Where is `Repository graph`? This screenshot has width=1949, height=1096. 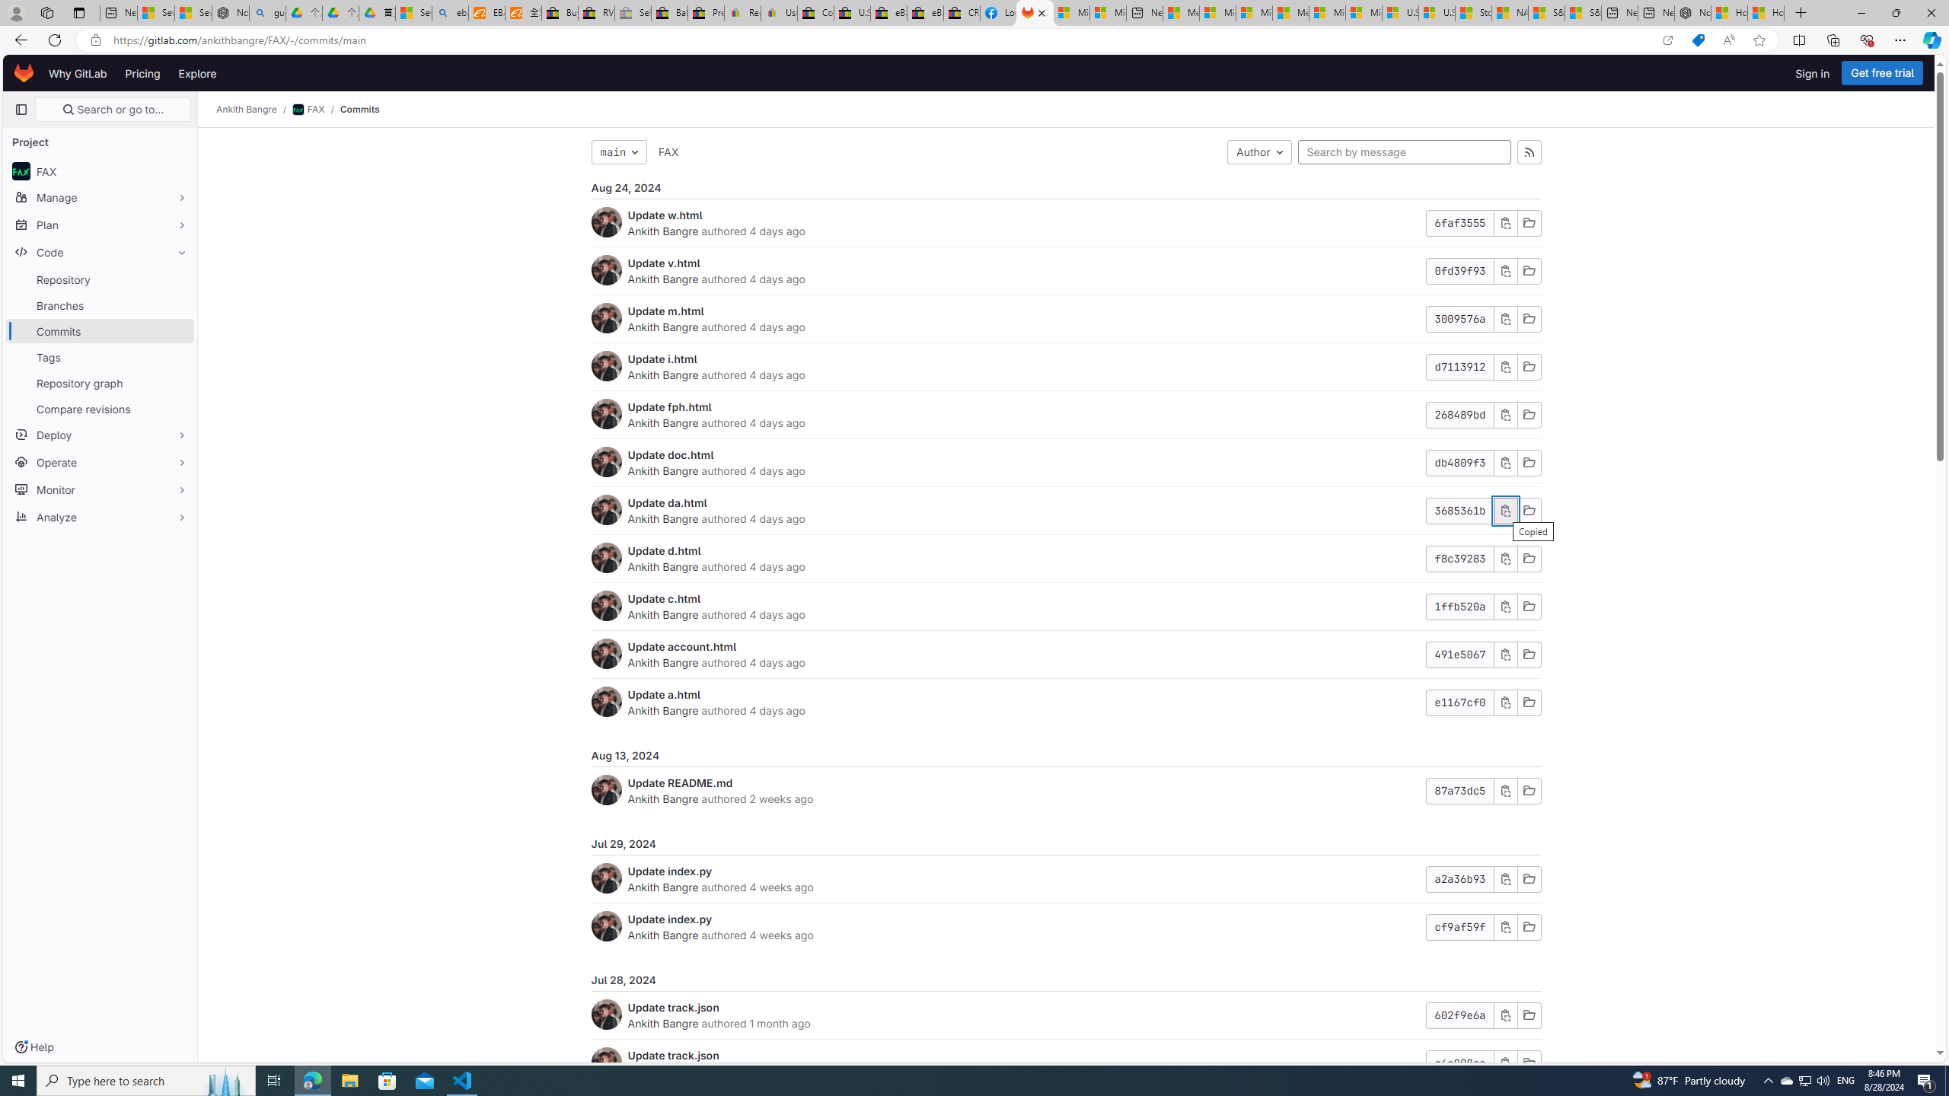 Repository graph is located at coordinates (100, 382).